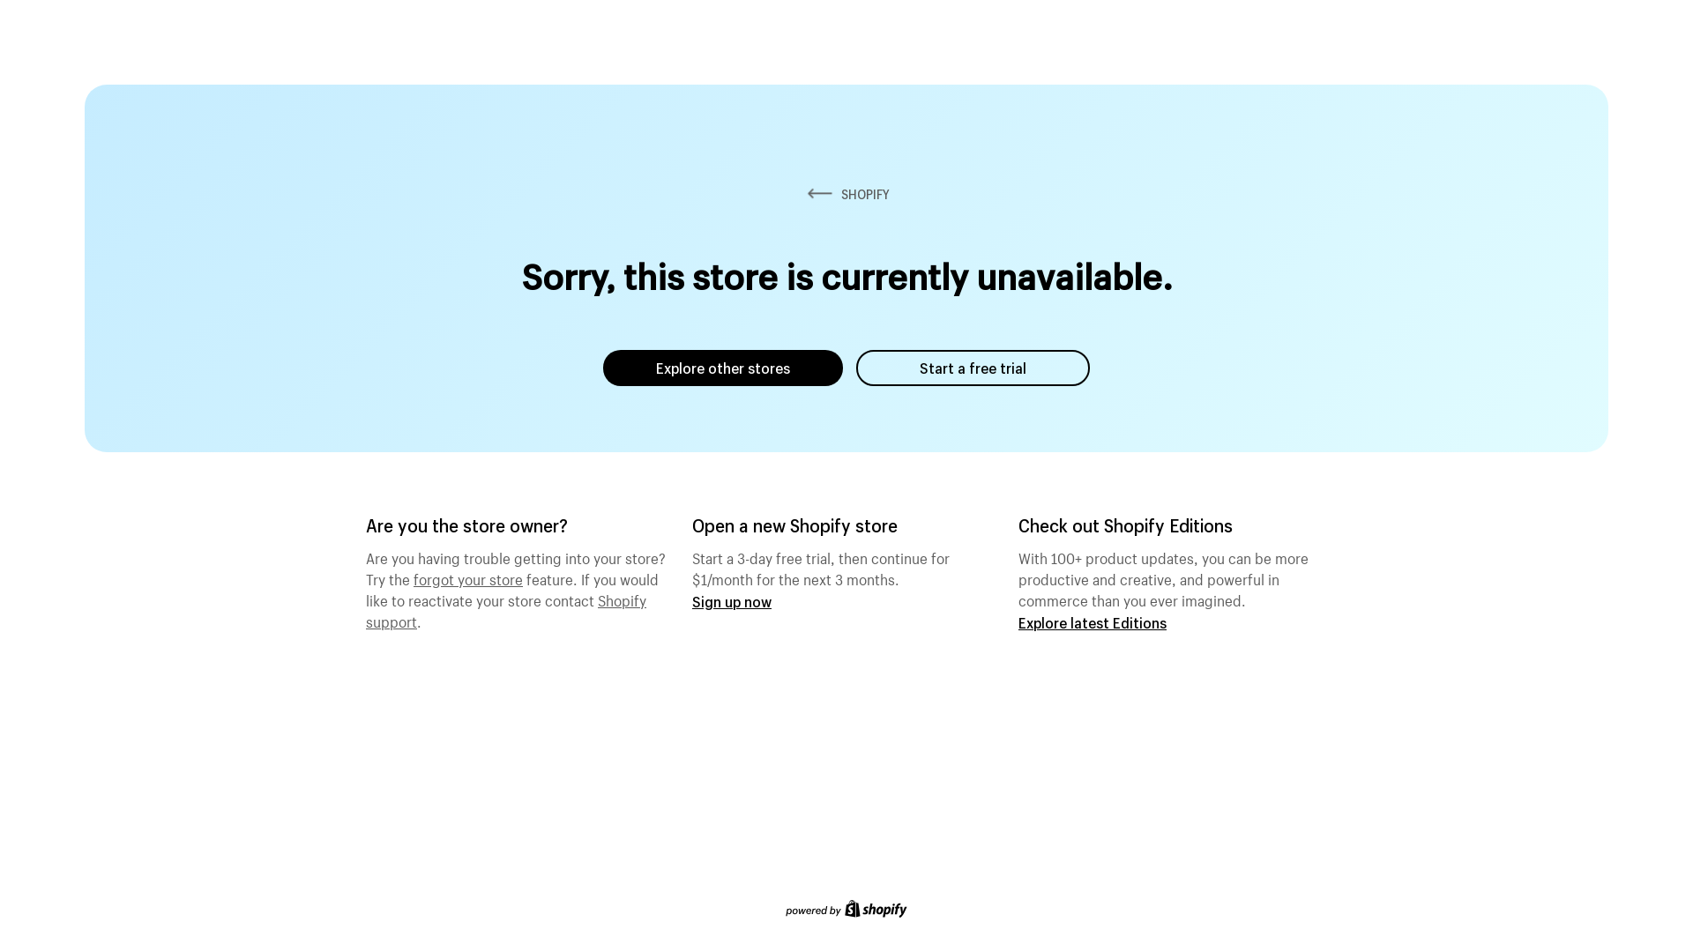  Describe the element at coordinates (723, 368) in the screenshot. I see `Explore other stores` at that location.